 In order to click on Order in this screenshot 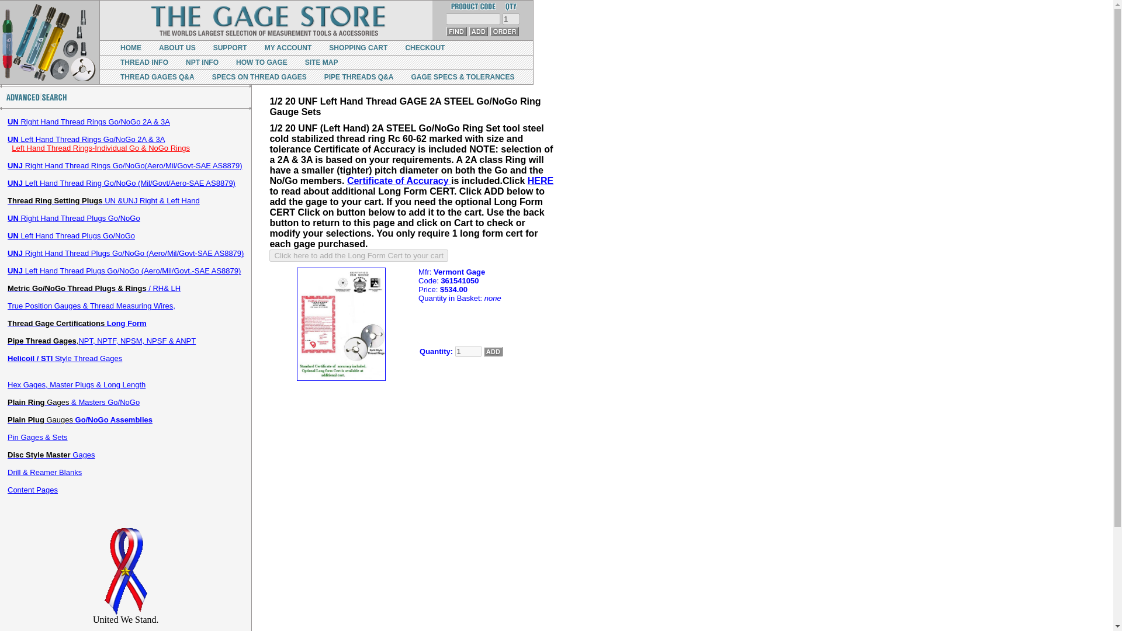, I will do `click(504, 32)`.